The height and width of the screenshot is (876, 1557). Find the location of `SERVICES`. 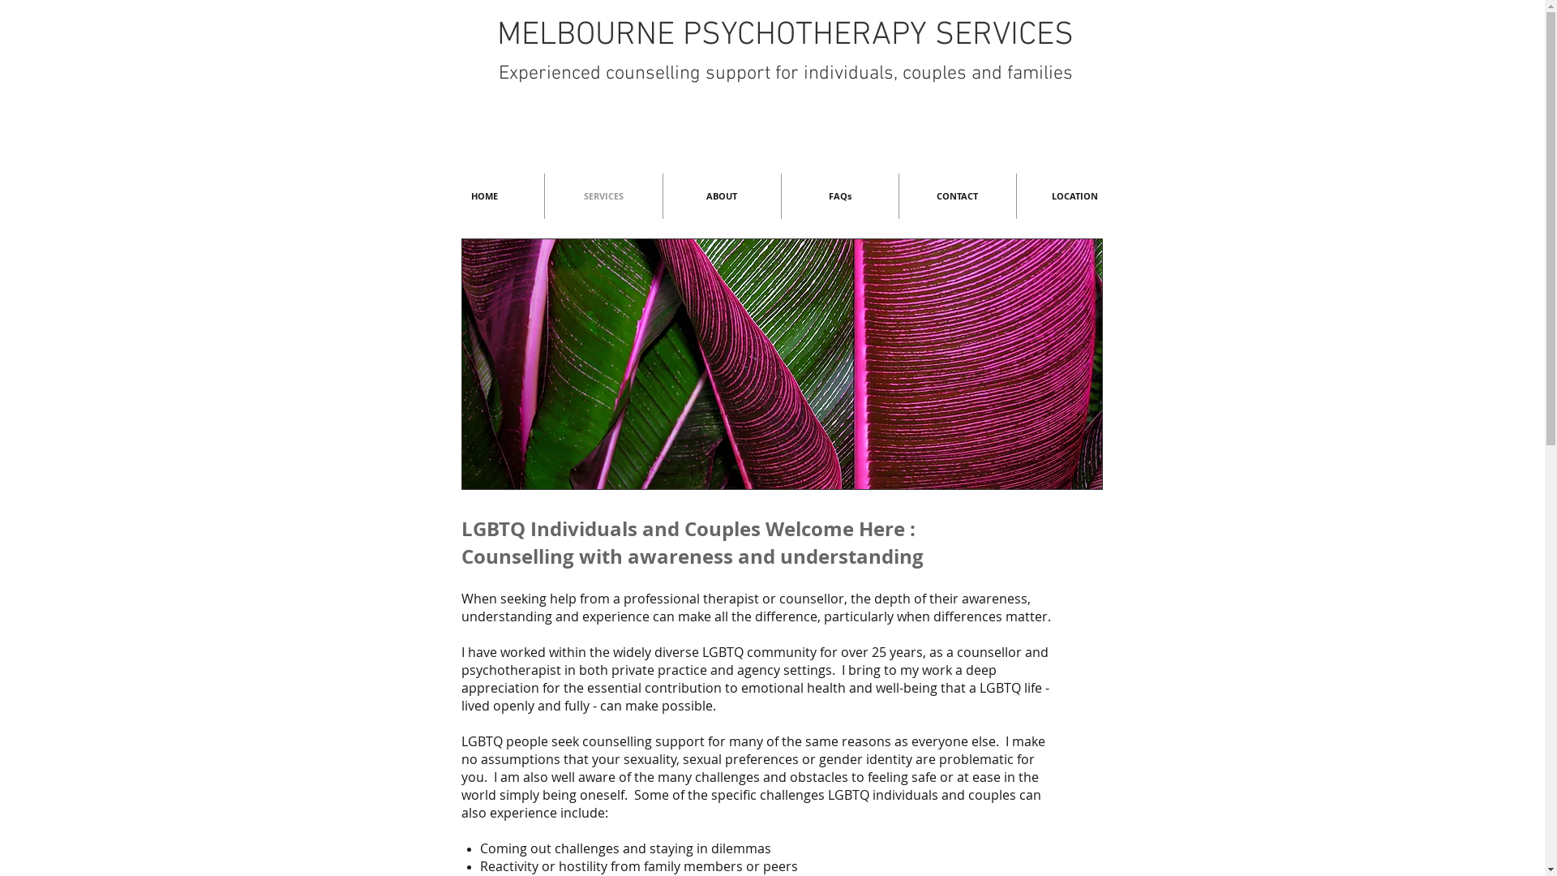

SERVICES is located at coordinates (603, 196).